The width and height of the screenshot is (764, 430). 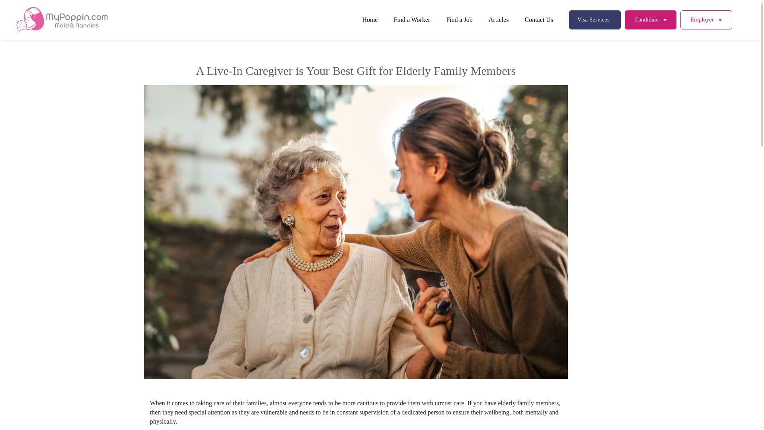 I want to click on Home, so click(x=370, y=20).